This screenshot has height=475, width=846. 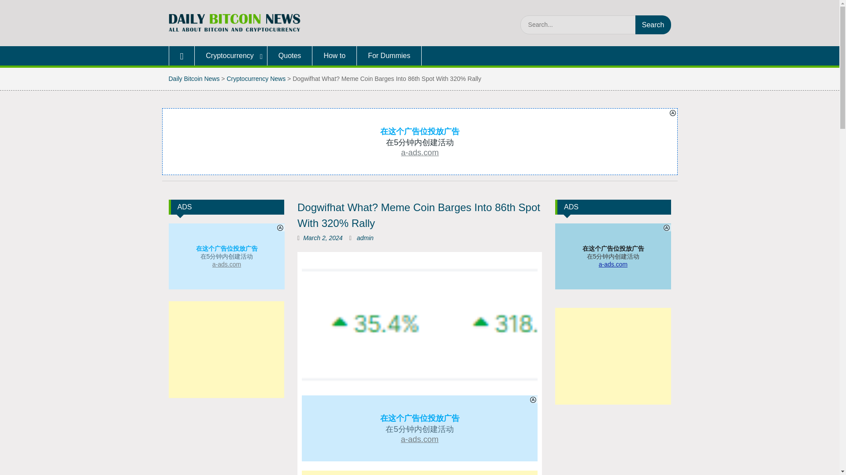 I want to click on Search, so click(x=653, y=25).